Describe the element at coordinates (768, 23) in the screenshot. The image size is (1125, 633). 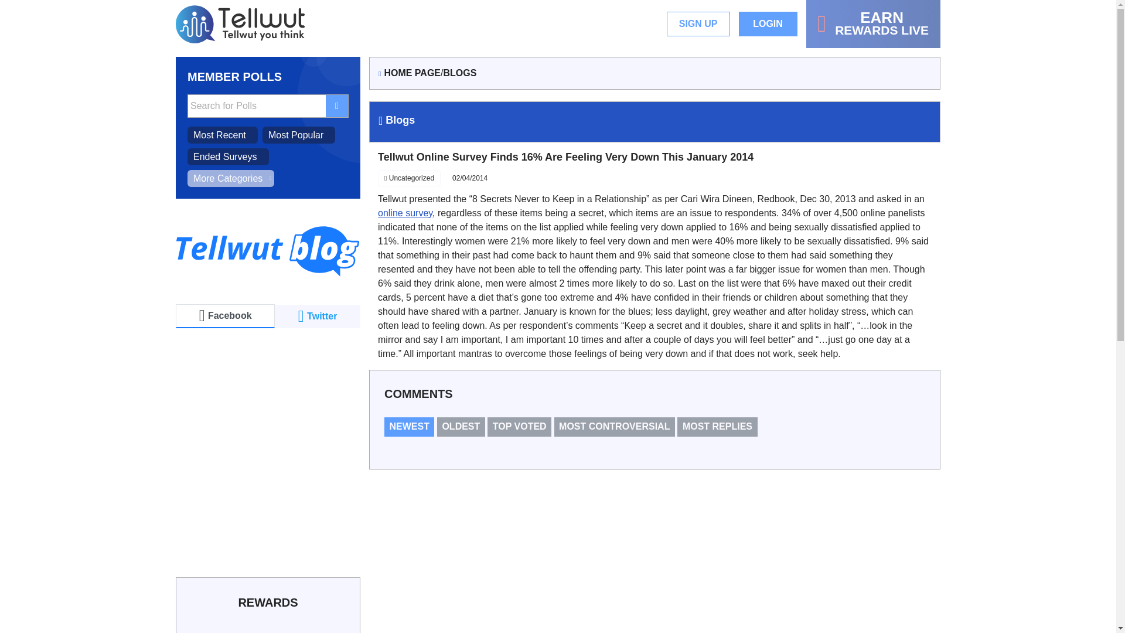
I see `LOGIN` at that location.